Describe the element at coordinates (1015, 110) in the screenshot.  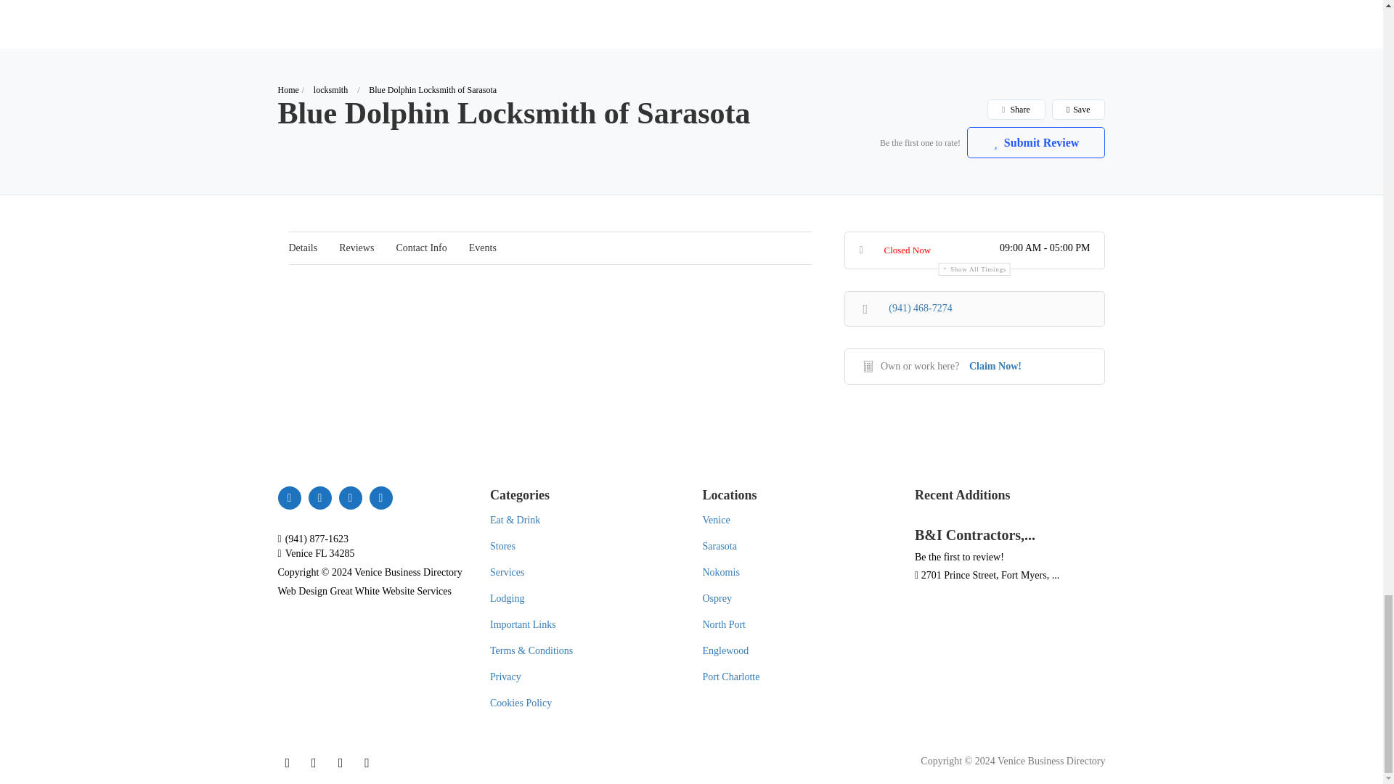
I see `Share` at that location.